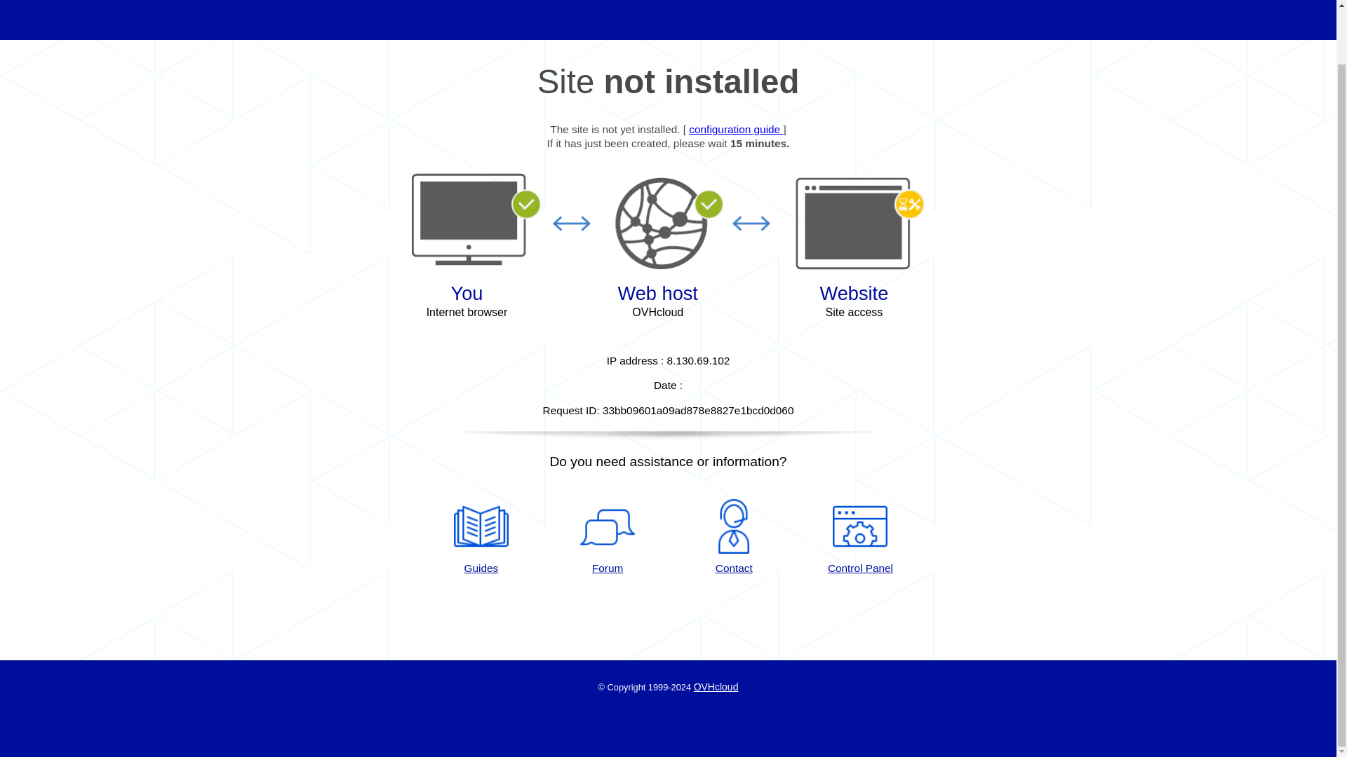 This screenshot has height=757, width=1347. I want to click on Forum, so click(608, 537).